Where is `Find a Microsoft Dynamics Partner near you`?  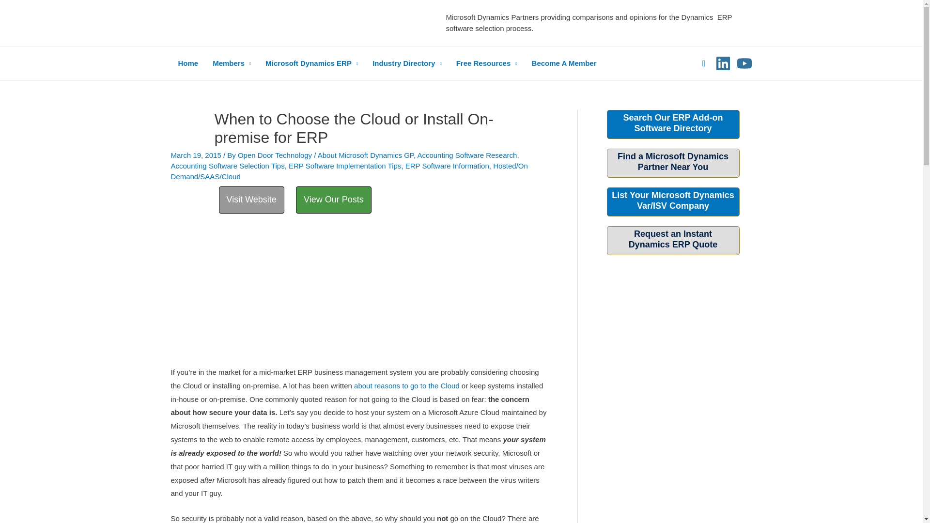
Find a Microsoft Dynamics Partner near you is located at coordinates (672, 200).